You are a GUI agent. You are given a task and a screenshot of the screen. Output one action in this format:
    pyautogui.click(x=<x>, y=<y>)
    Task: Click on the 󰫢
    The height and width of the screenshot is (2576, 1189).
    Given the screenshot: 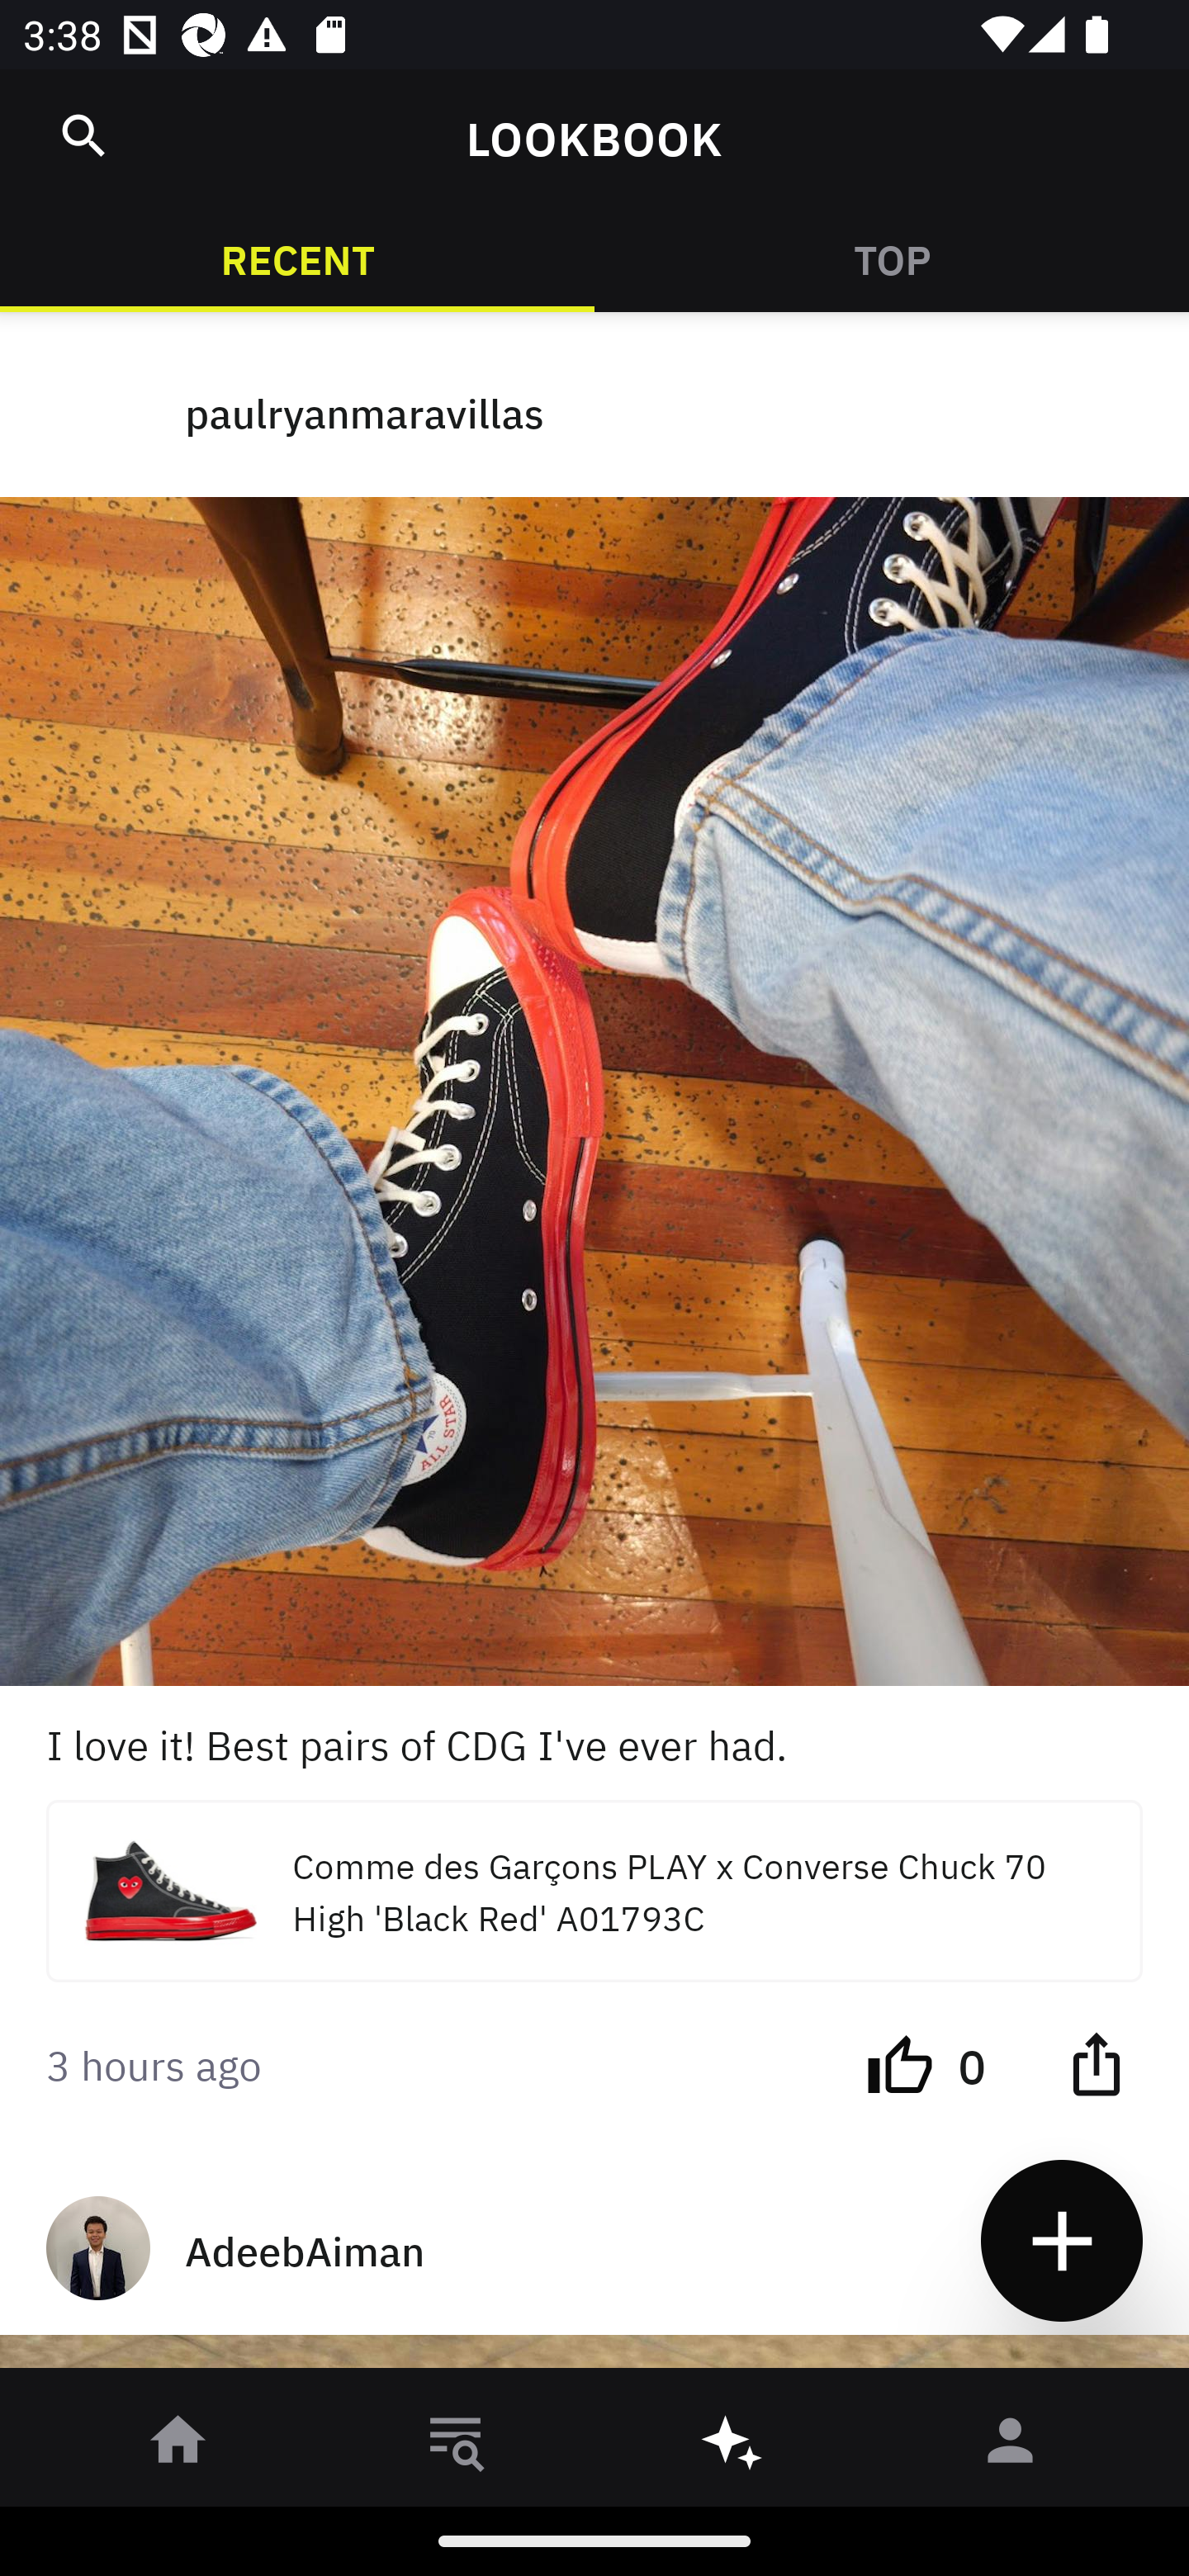 What is the action you would take?
    pyautogui.click(x=733, y=2446)
    